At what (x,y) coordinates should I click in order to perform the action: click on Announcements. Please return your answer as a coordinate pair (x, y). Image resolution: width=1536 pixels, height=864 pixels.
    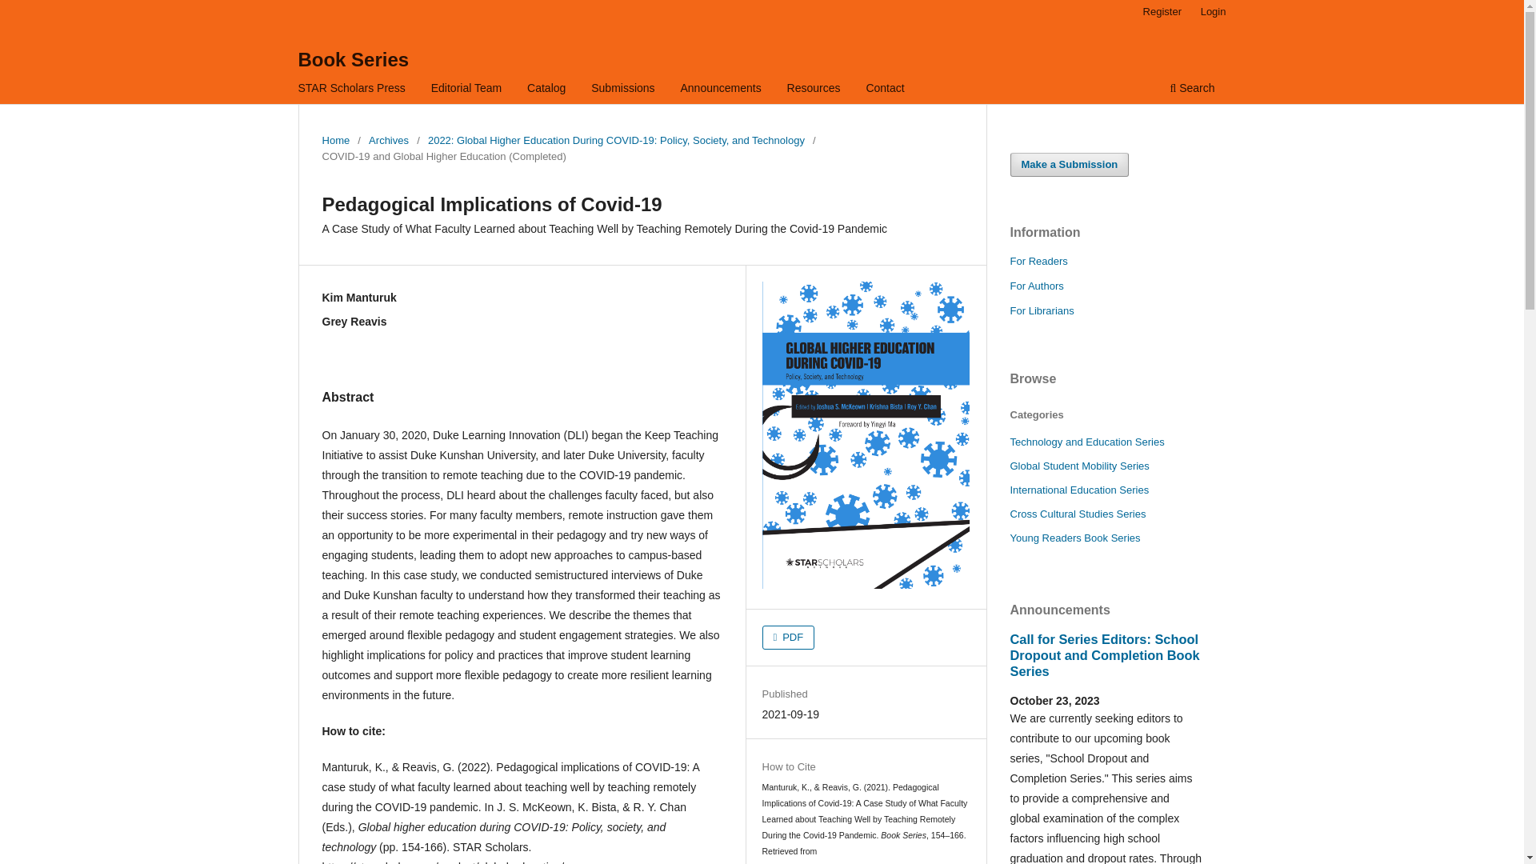
    Looking at the image, I should click on (721, 90).